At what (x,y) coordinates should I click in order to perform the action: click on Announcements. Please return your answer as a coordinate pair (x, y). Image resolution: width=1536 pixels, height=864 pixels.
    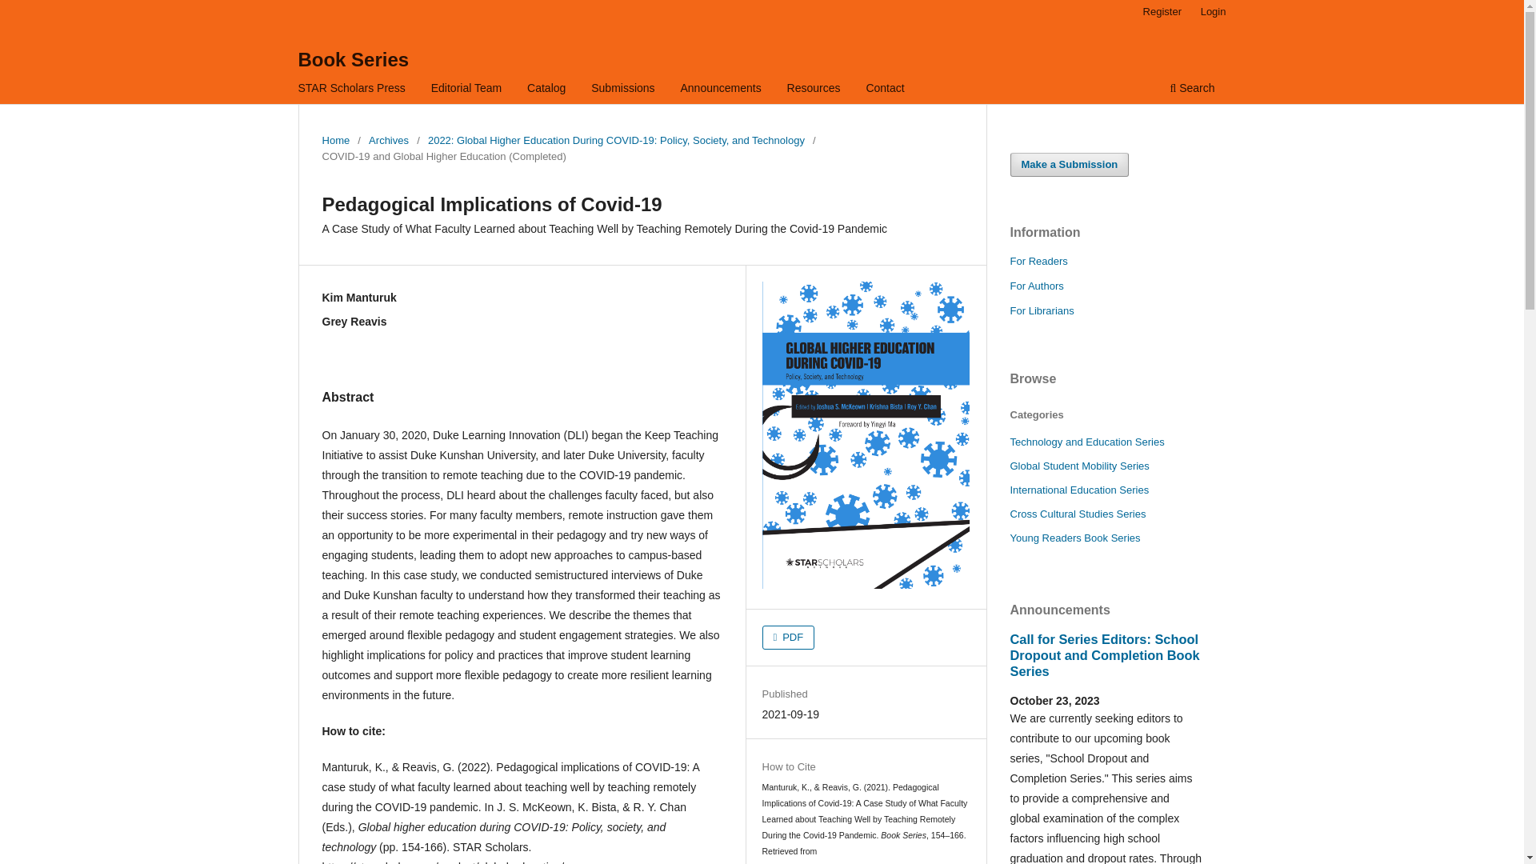
    Looking at the image, I should click on (721, 90).